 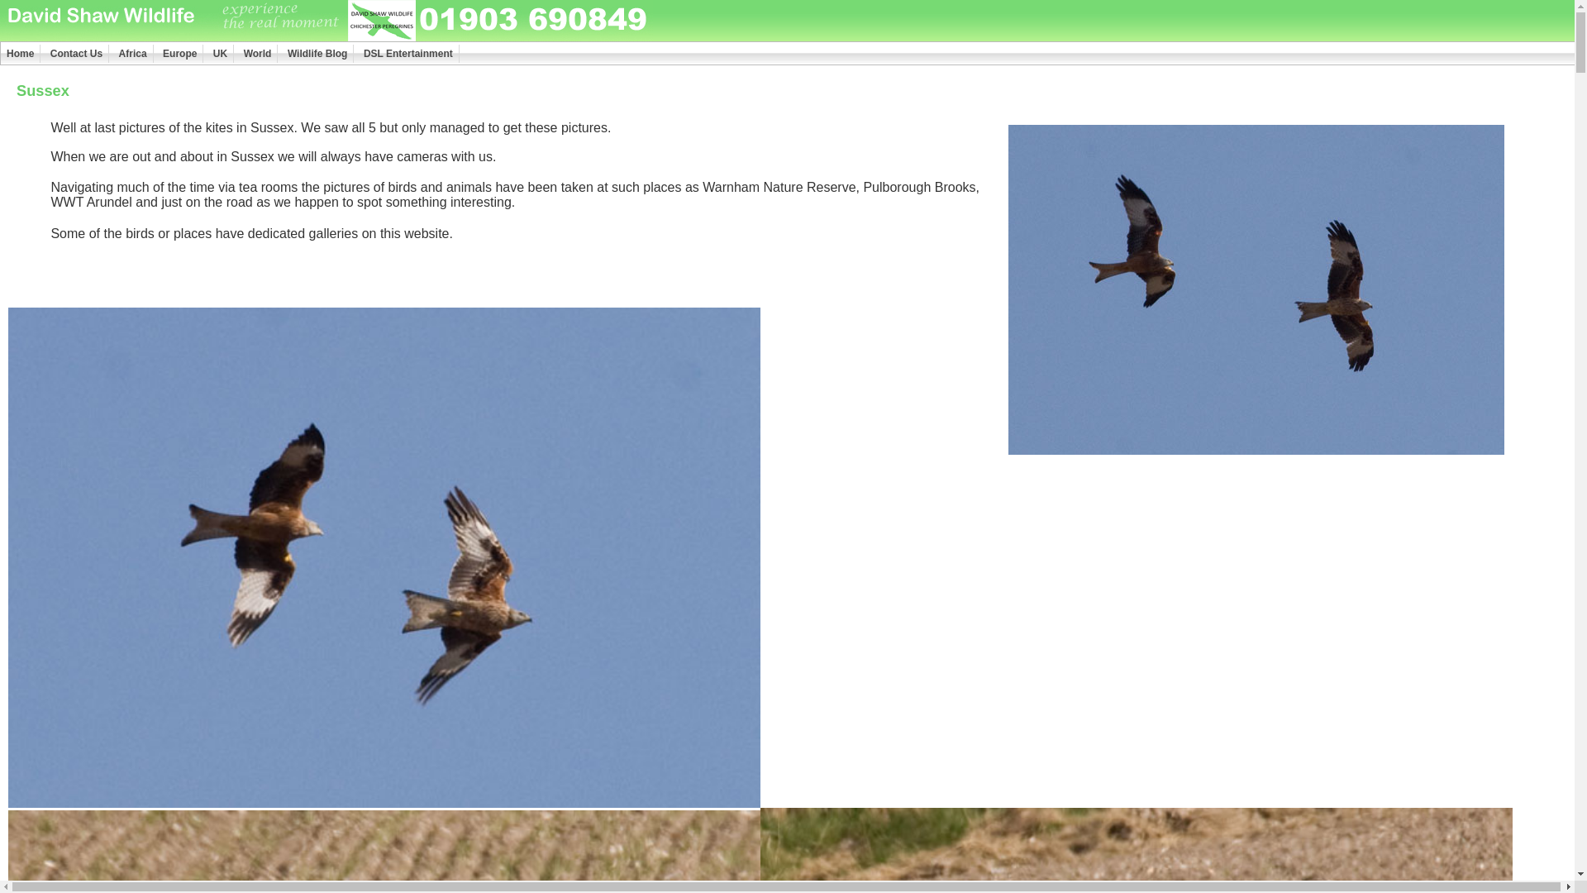 What do you see at coordinates (220, 53) in the screenshot?
I see `United Kingdom Galleries` at bounding box center [220, 53].